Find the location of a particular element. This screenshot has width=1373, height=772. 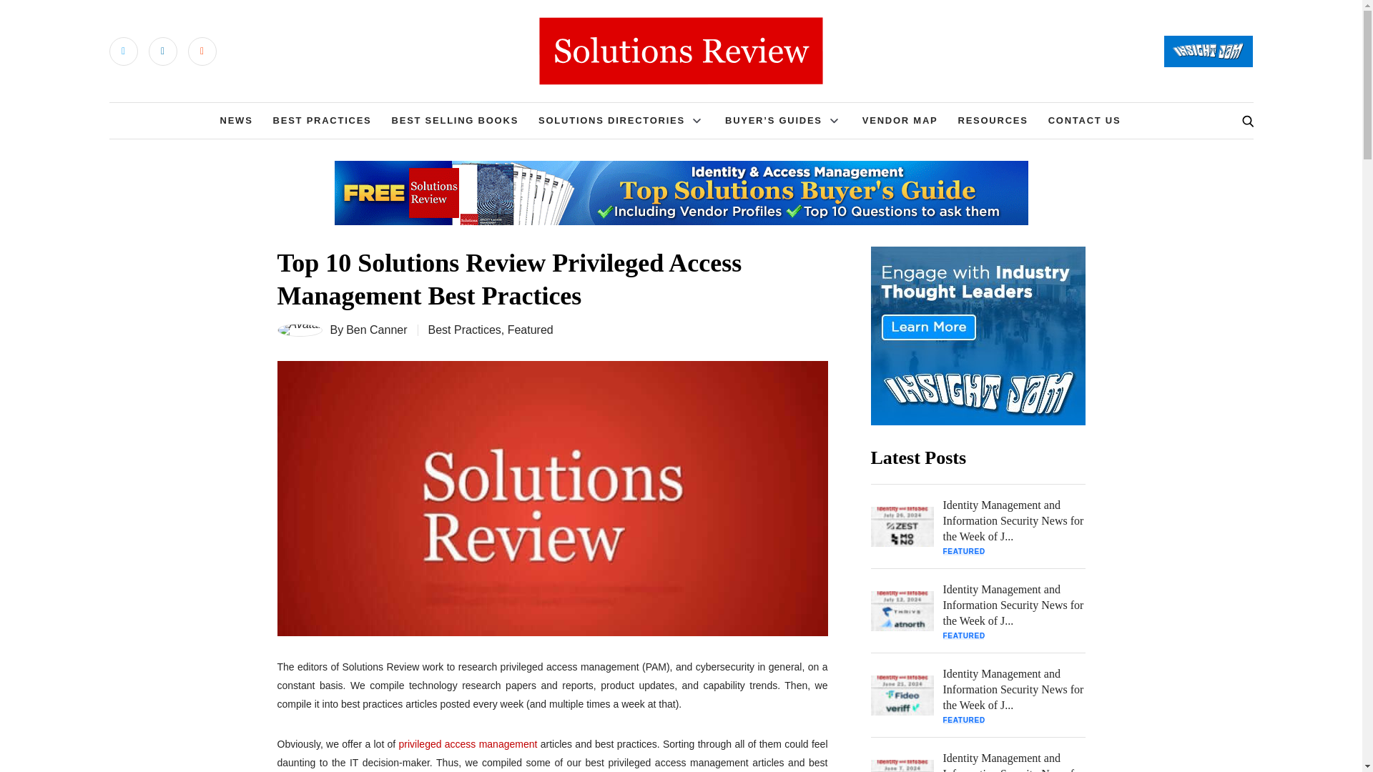

CONTACT US is located at coordinates (1085, 120).